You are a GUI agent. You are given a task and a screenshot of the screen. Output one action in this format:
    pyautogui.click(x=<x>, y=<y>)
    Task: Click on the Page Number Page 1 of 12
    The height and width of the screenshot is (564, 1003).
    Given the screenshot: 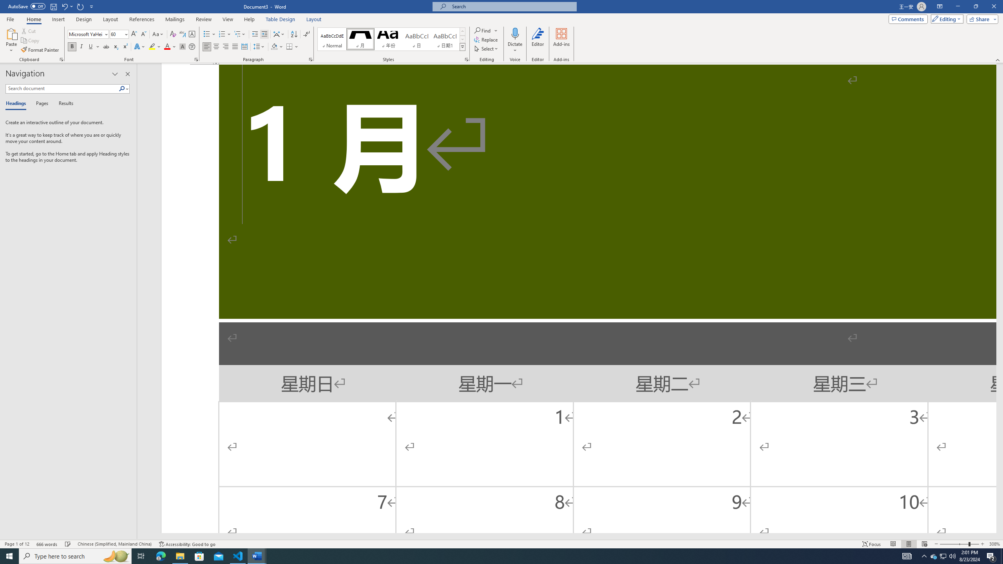 What is the action you would take?
    pyautogui.click(x=17, y=544)
    